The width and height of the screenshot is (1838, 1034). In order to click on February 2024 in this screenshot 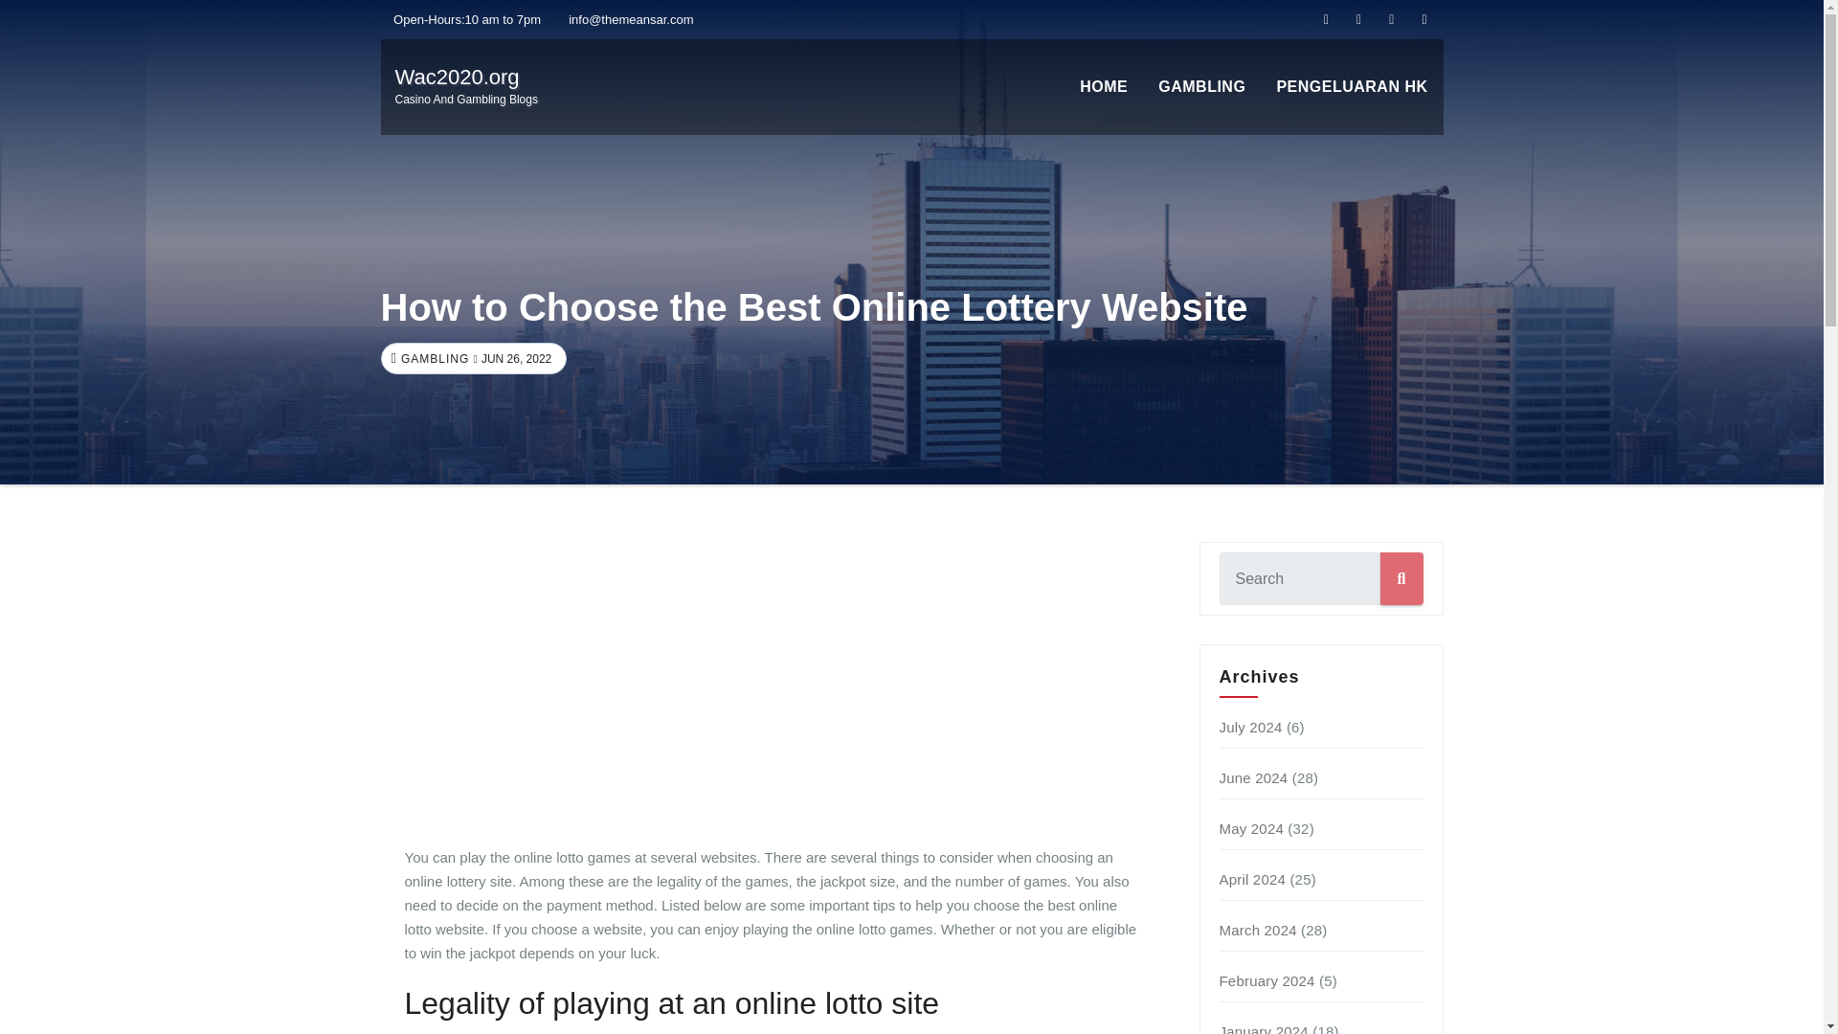, I will do `click(1251, 726)`.